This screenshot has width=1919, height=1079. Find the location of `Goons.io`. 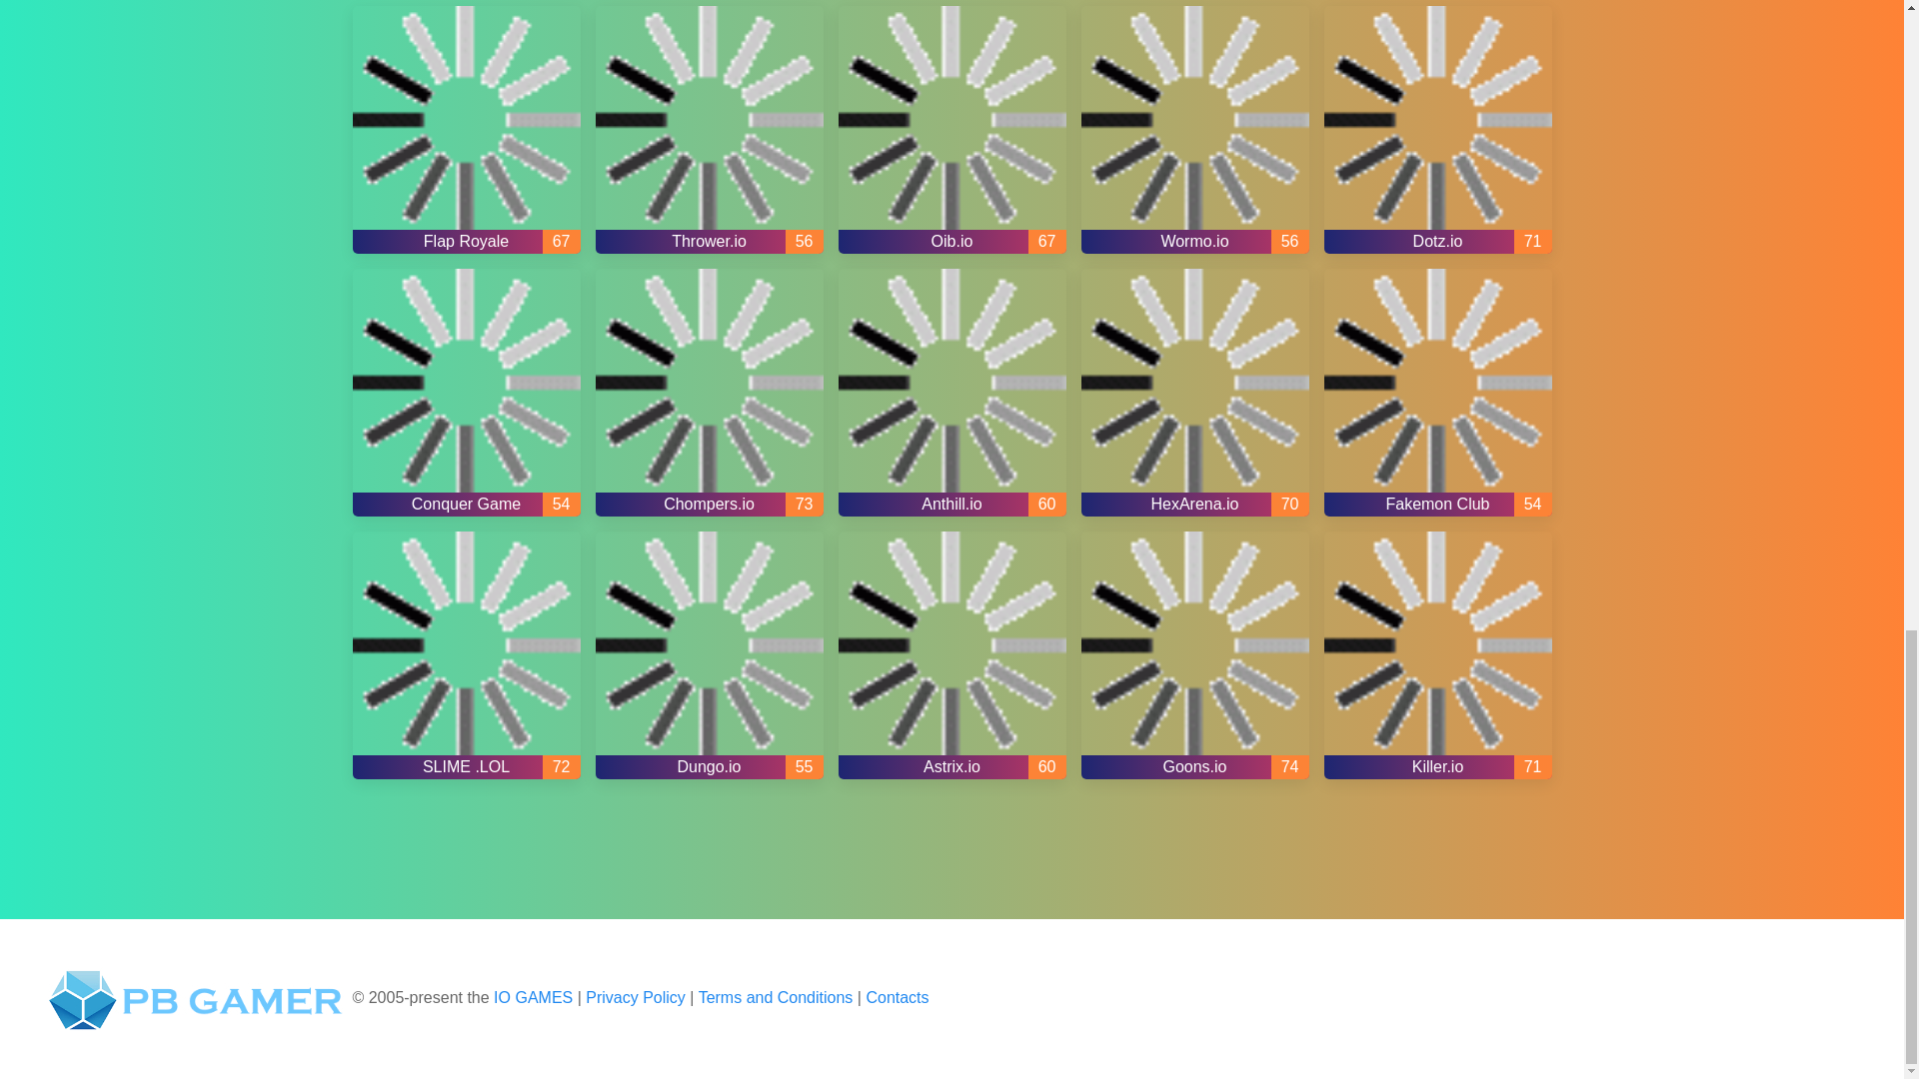

Goons.io is located at coordinates (1195, 655).